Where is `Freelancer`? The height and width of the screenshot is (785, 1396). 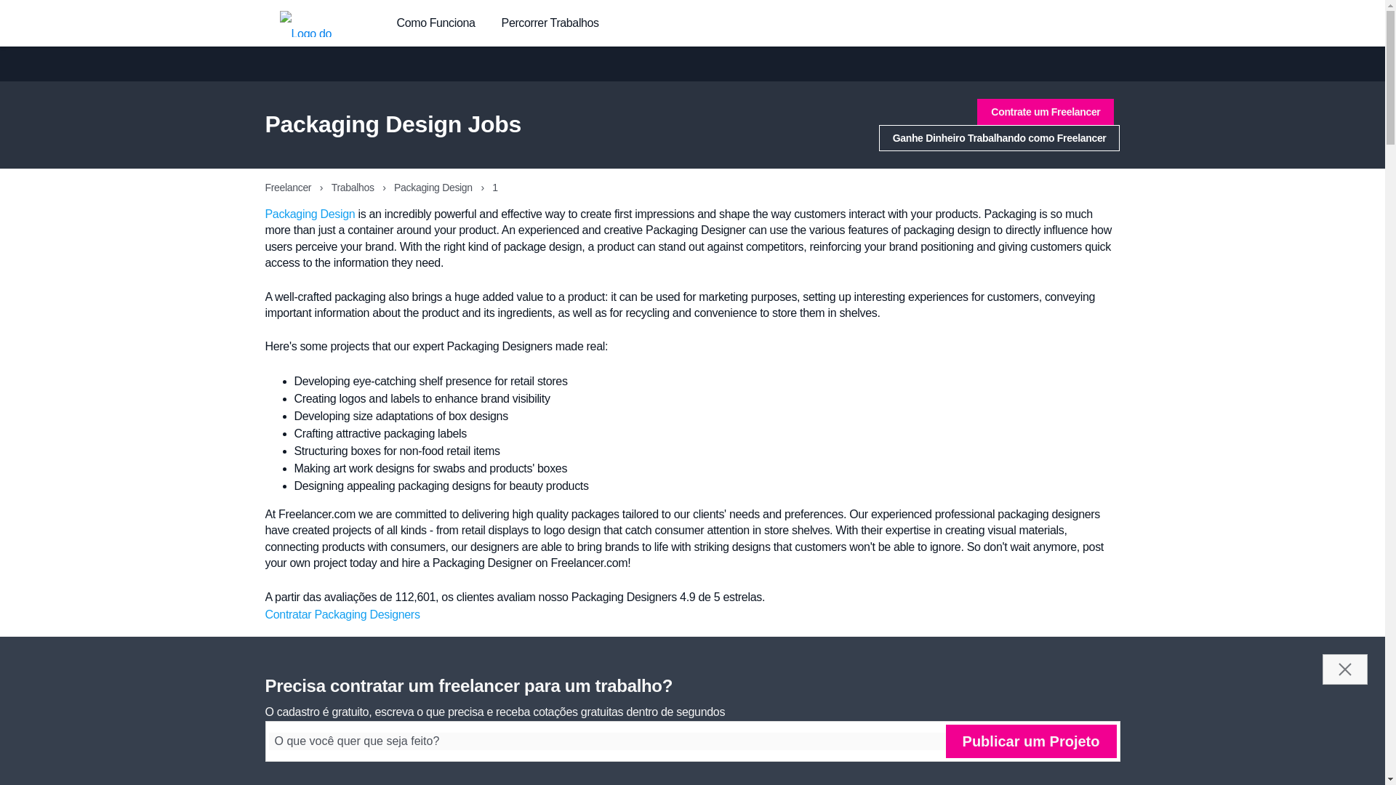 Freelancer is located at coordinates (289, 187).